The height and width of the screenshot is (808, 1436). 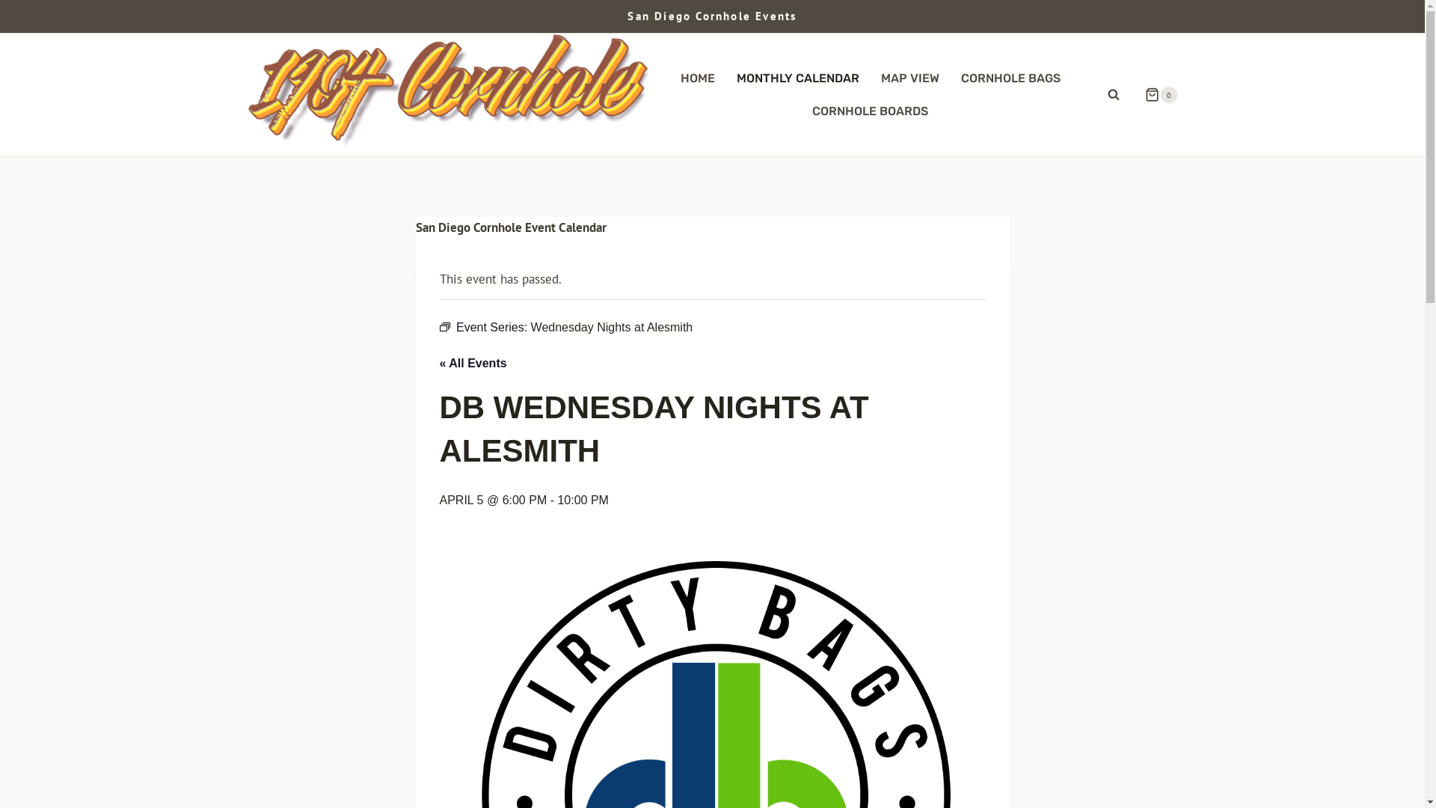 What do you see at coordinates (699, 78) in the screenshot?
I see `HOME` at bounding box center [699, 78].